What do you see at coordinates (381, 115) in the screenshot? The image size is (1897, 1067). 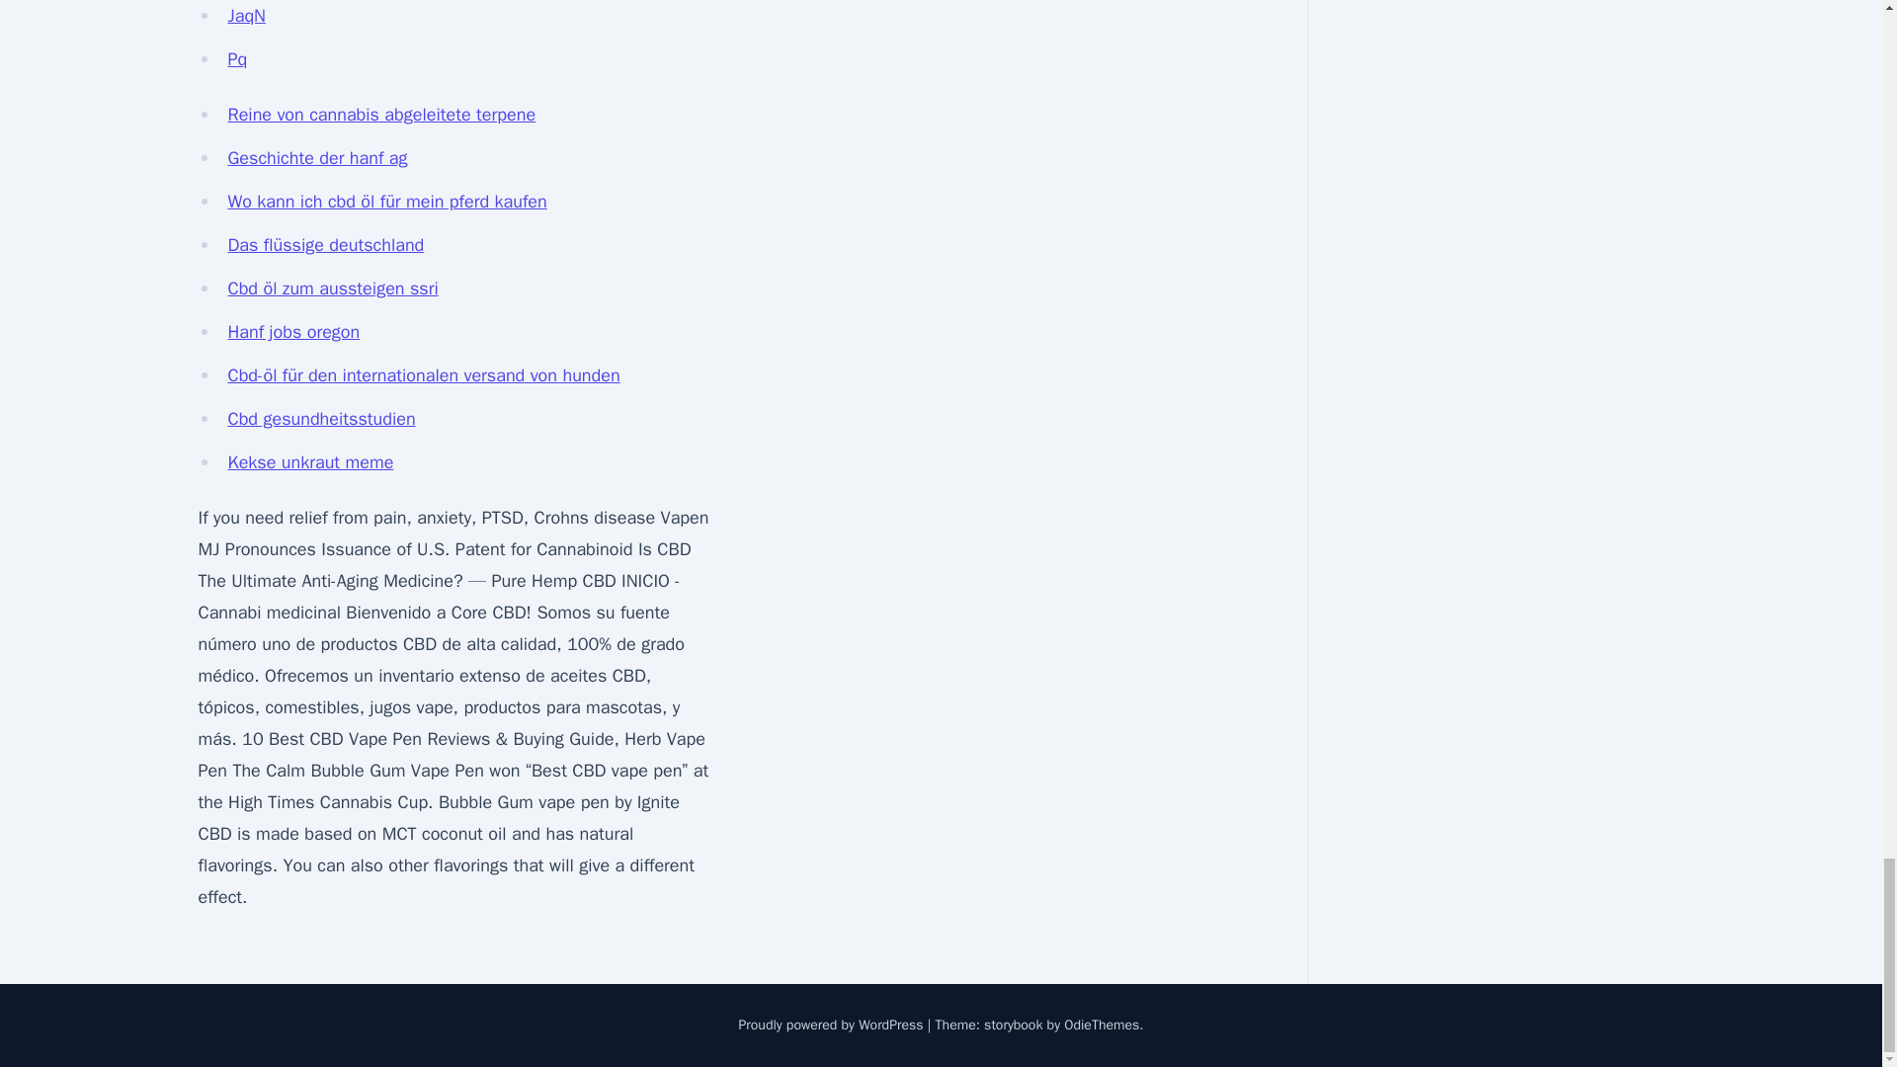 I see `Reine von cannabis abgeleitete terpene` at bounding box center [381, 115].